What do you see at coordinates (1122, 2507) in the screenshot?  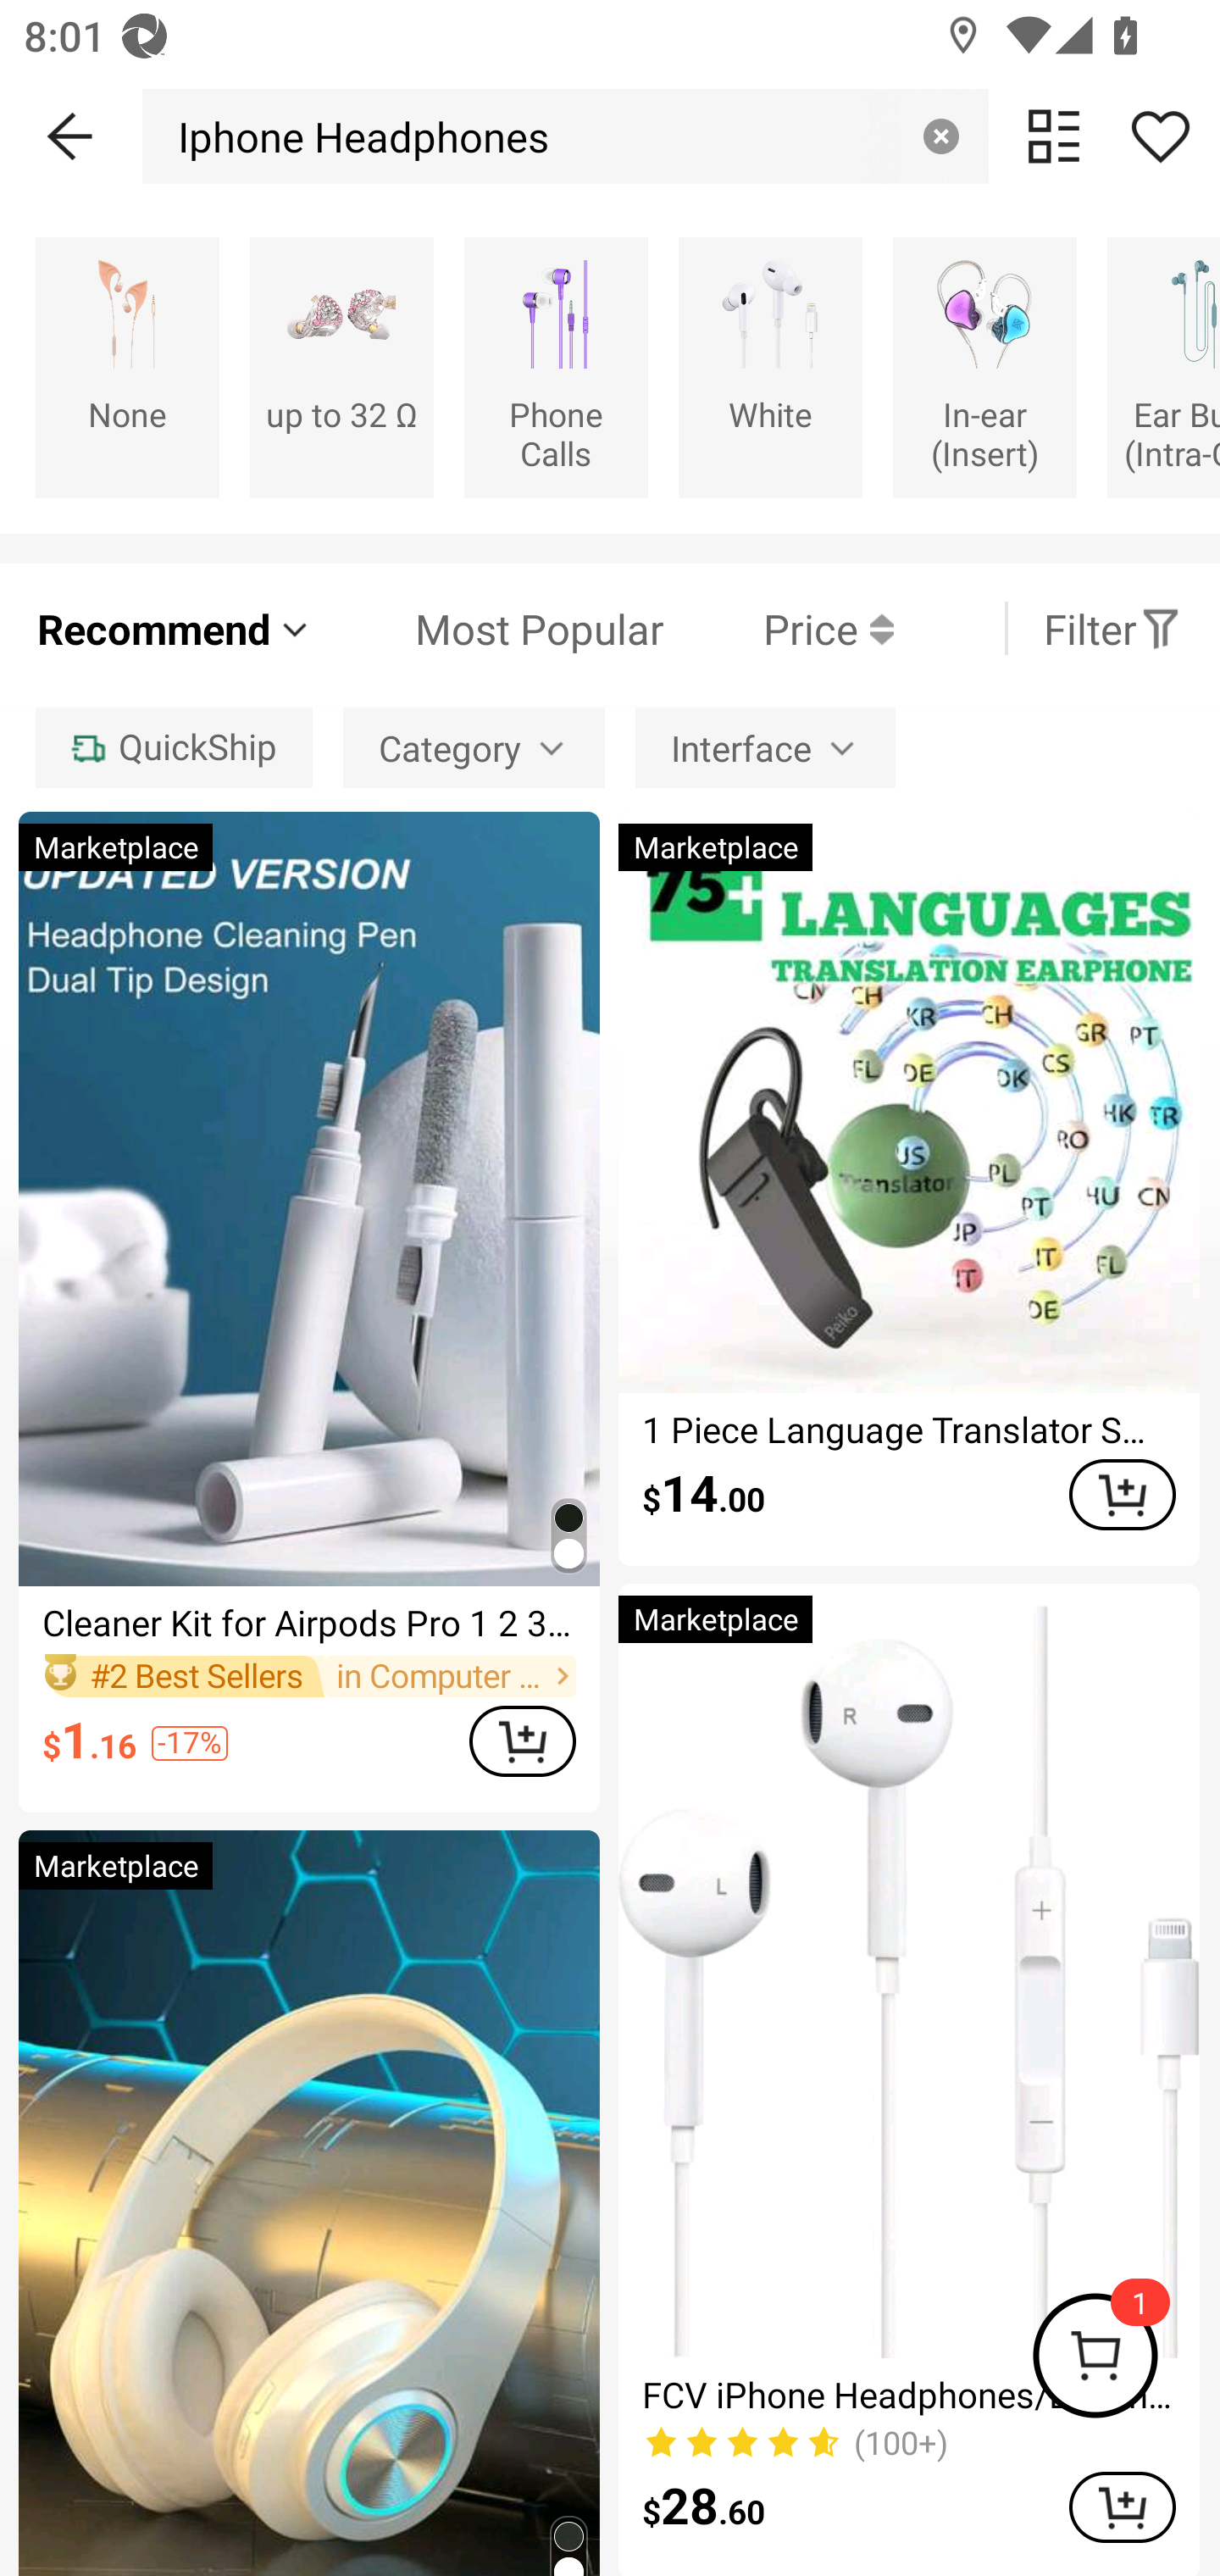 I see `ADD TO CART` at bounding box center [1122, 2507].